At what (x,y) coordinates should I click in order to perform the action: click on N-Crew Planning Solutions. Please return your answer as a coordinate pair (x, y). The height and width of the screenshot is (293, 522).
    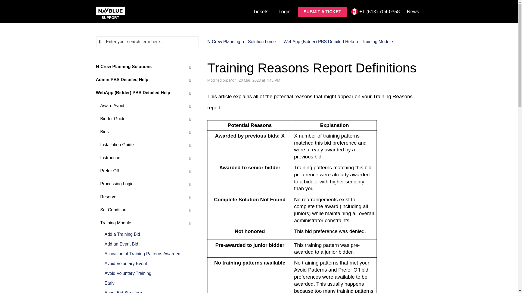
    Looking at the image, I should click on (143, 67).